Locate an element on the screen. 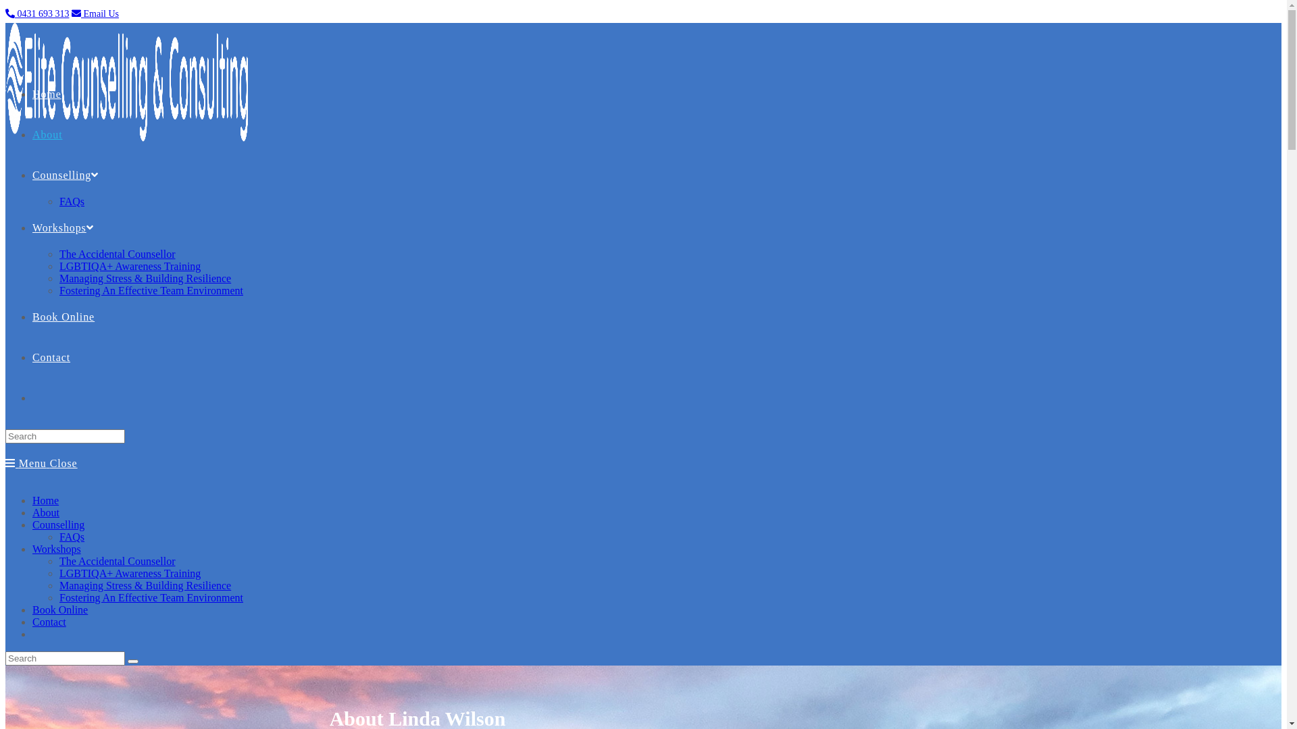  The Accidental Counsellor is located at coordinates (118, 254).